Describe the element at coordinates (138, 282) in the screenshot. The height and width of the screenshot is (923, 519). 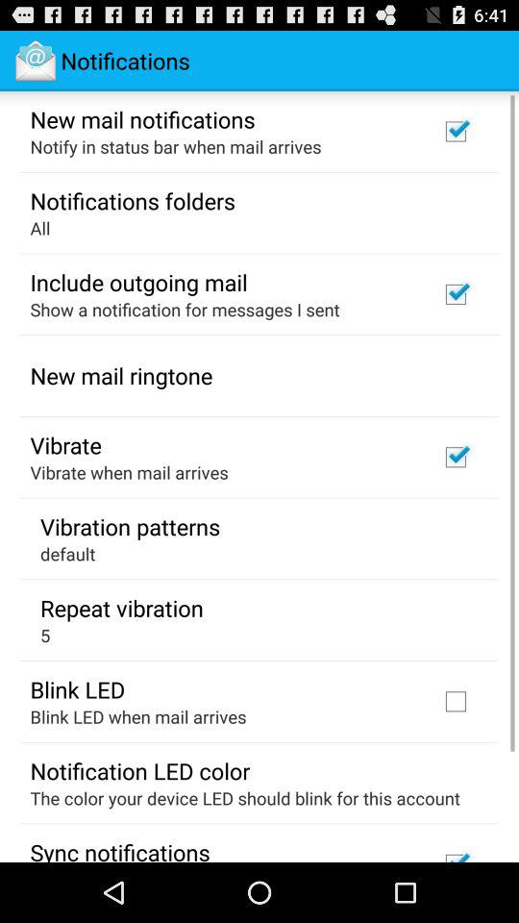
I see `open the app below all item` at that location.